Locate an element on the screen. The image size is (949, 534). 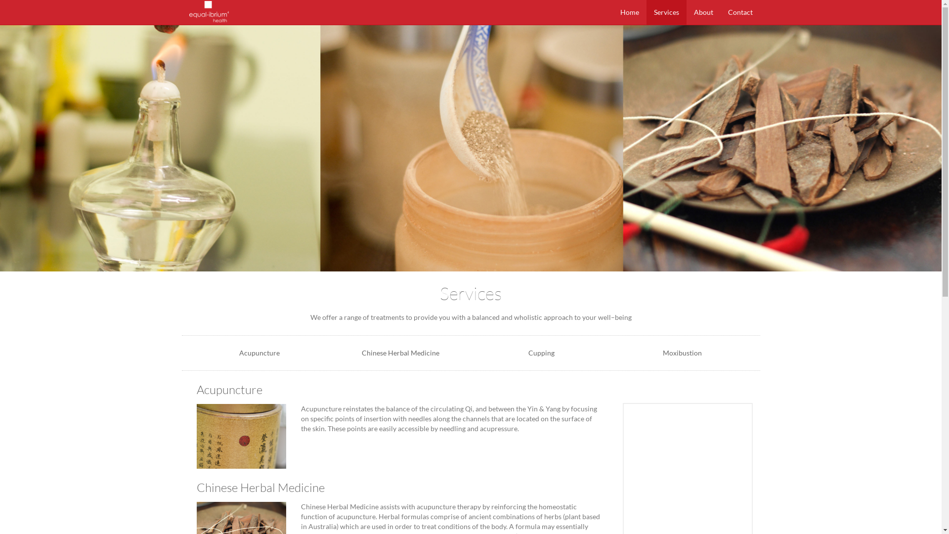
Contact is located at coordinates (740, 12).